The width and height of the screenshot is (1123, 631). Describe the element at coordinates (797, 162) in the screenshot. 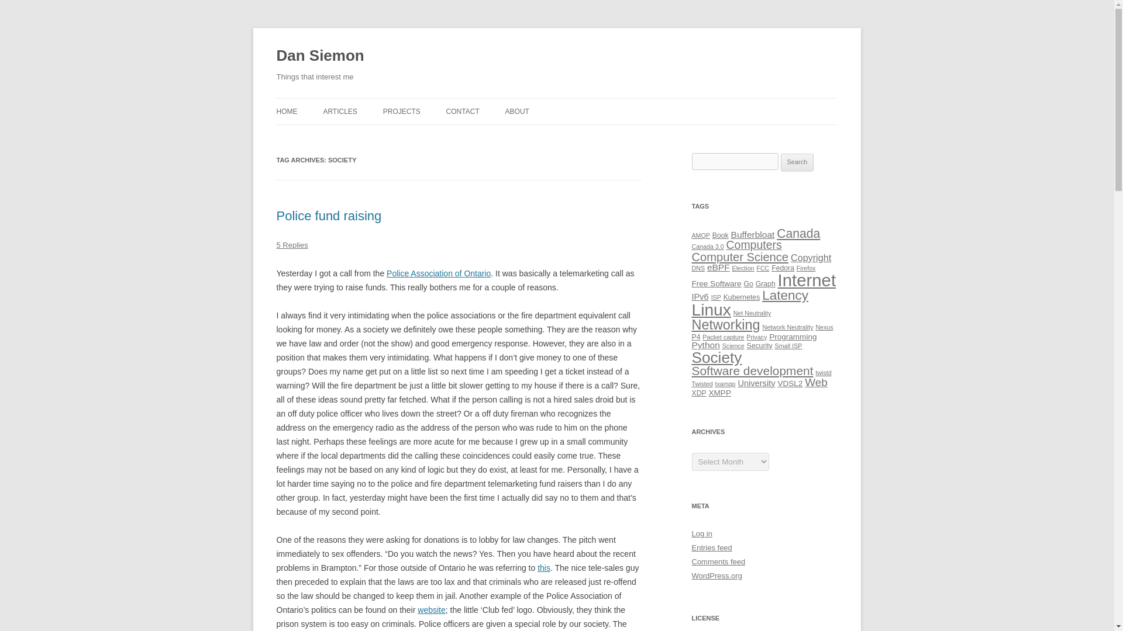

I see `Search` at that location.